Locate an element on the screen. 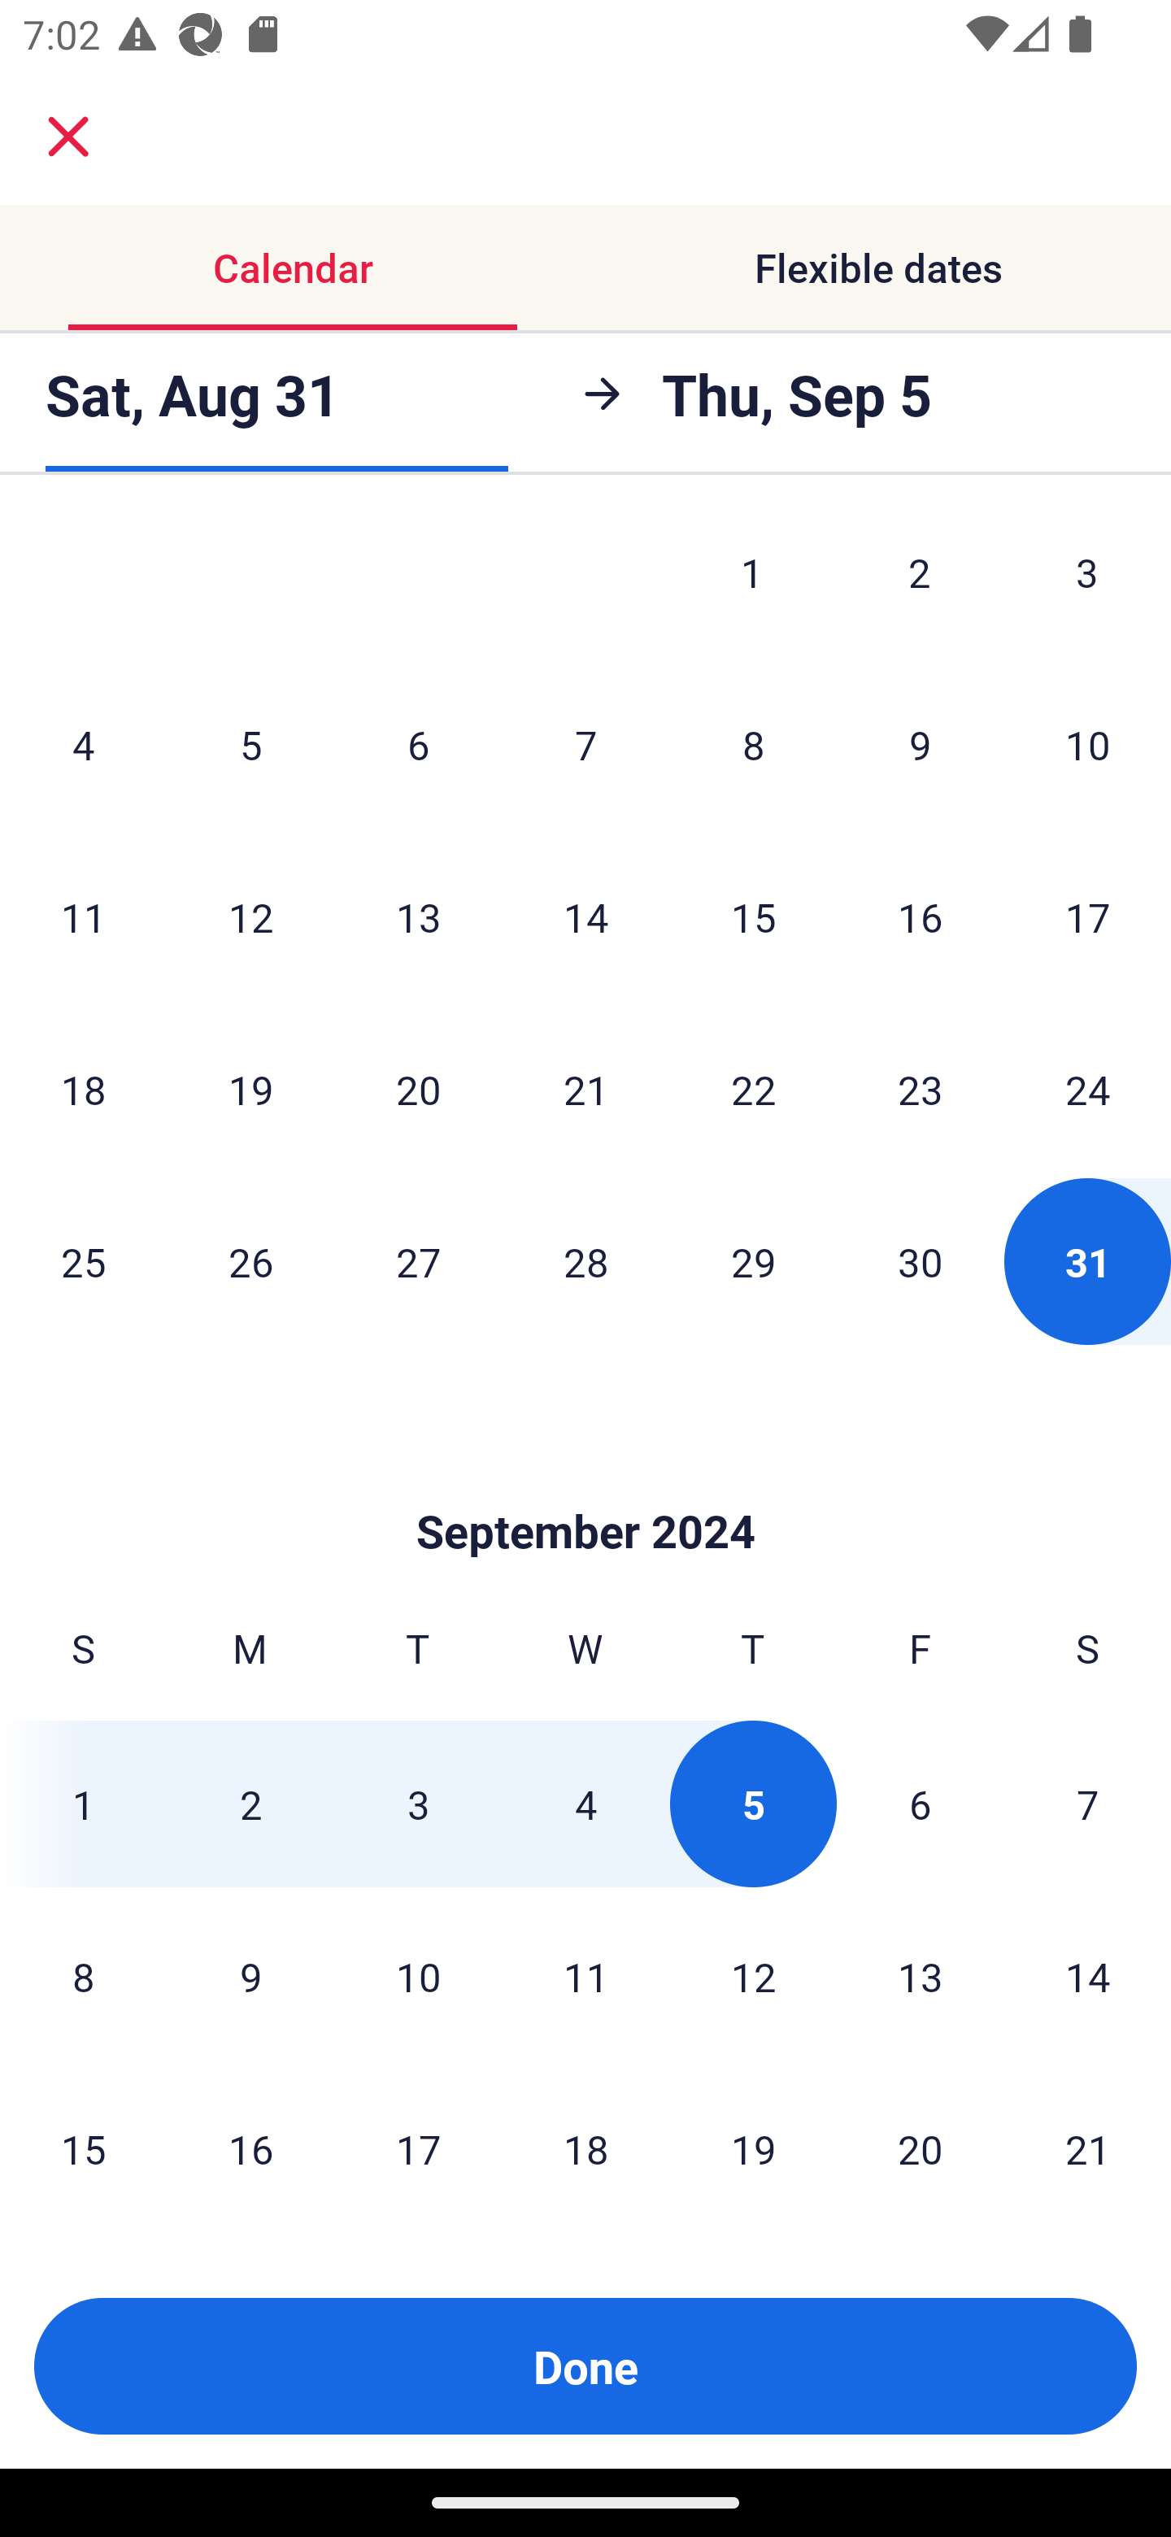  close. is located at coordinates (68, 137).